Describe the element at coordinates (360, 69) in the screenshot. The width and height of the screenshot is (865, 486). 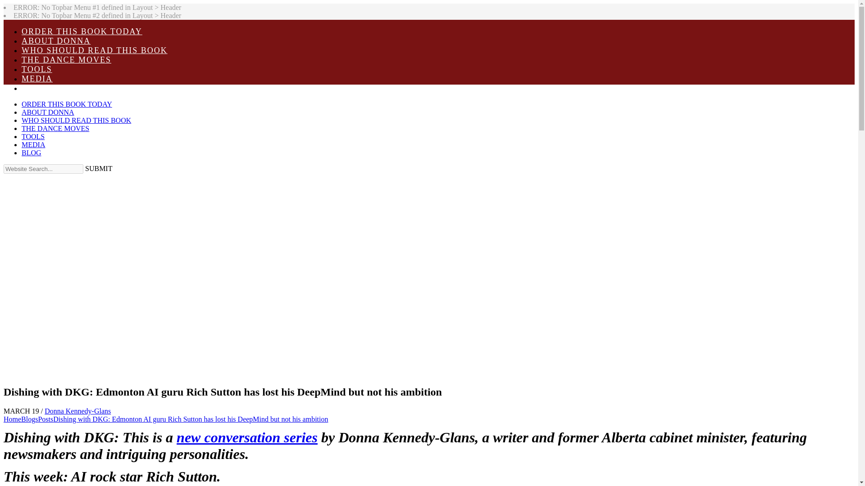
I see `TOOLS` at that location.